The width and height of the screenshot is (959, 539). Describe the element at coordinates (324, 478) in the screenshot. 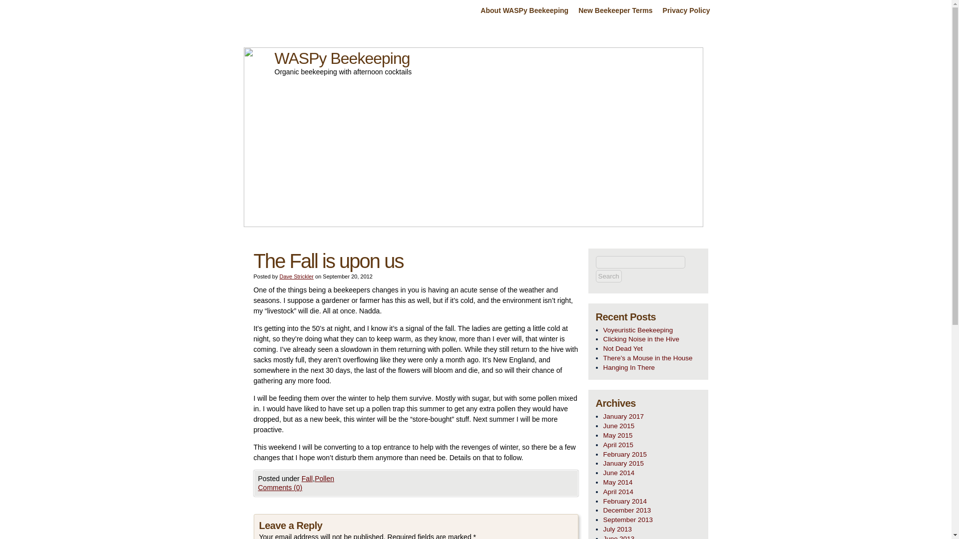

I see `Pollen` at that location.